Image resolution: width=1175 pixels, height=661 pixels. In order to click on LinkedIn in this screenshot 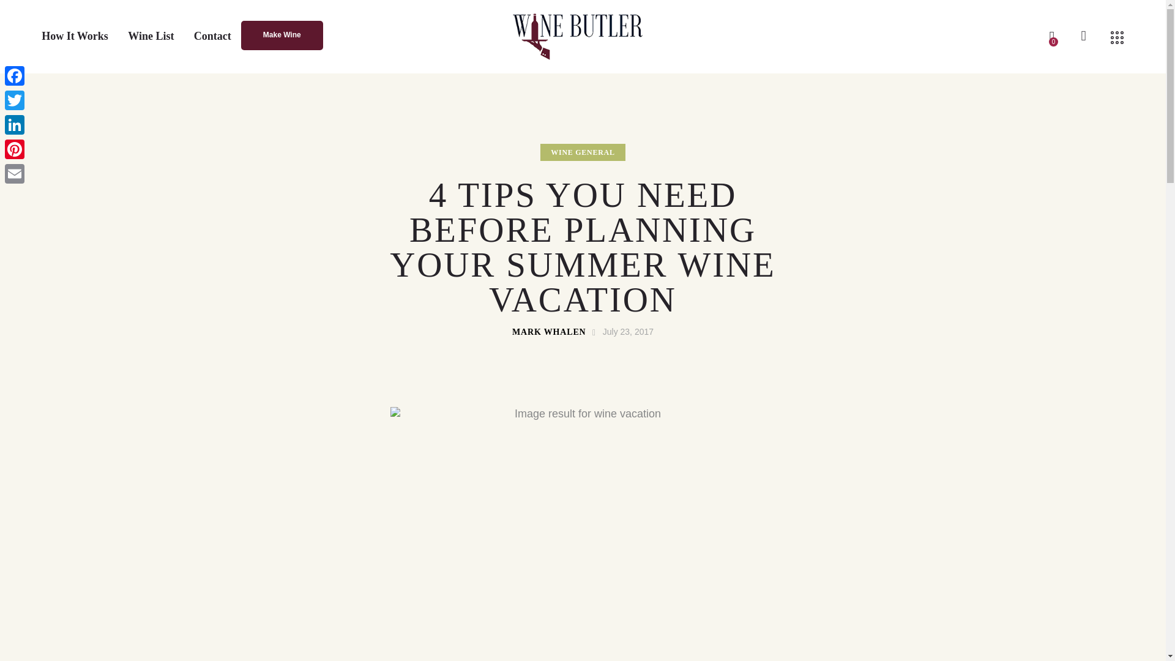, I will do `click(15, 124)`.